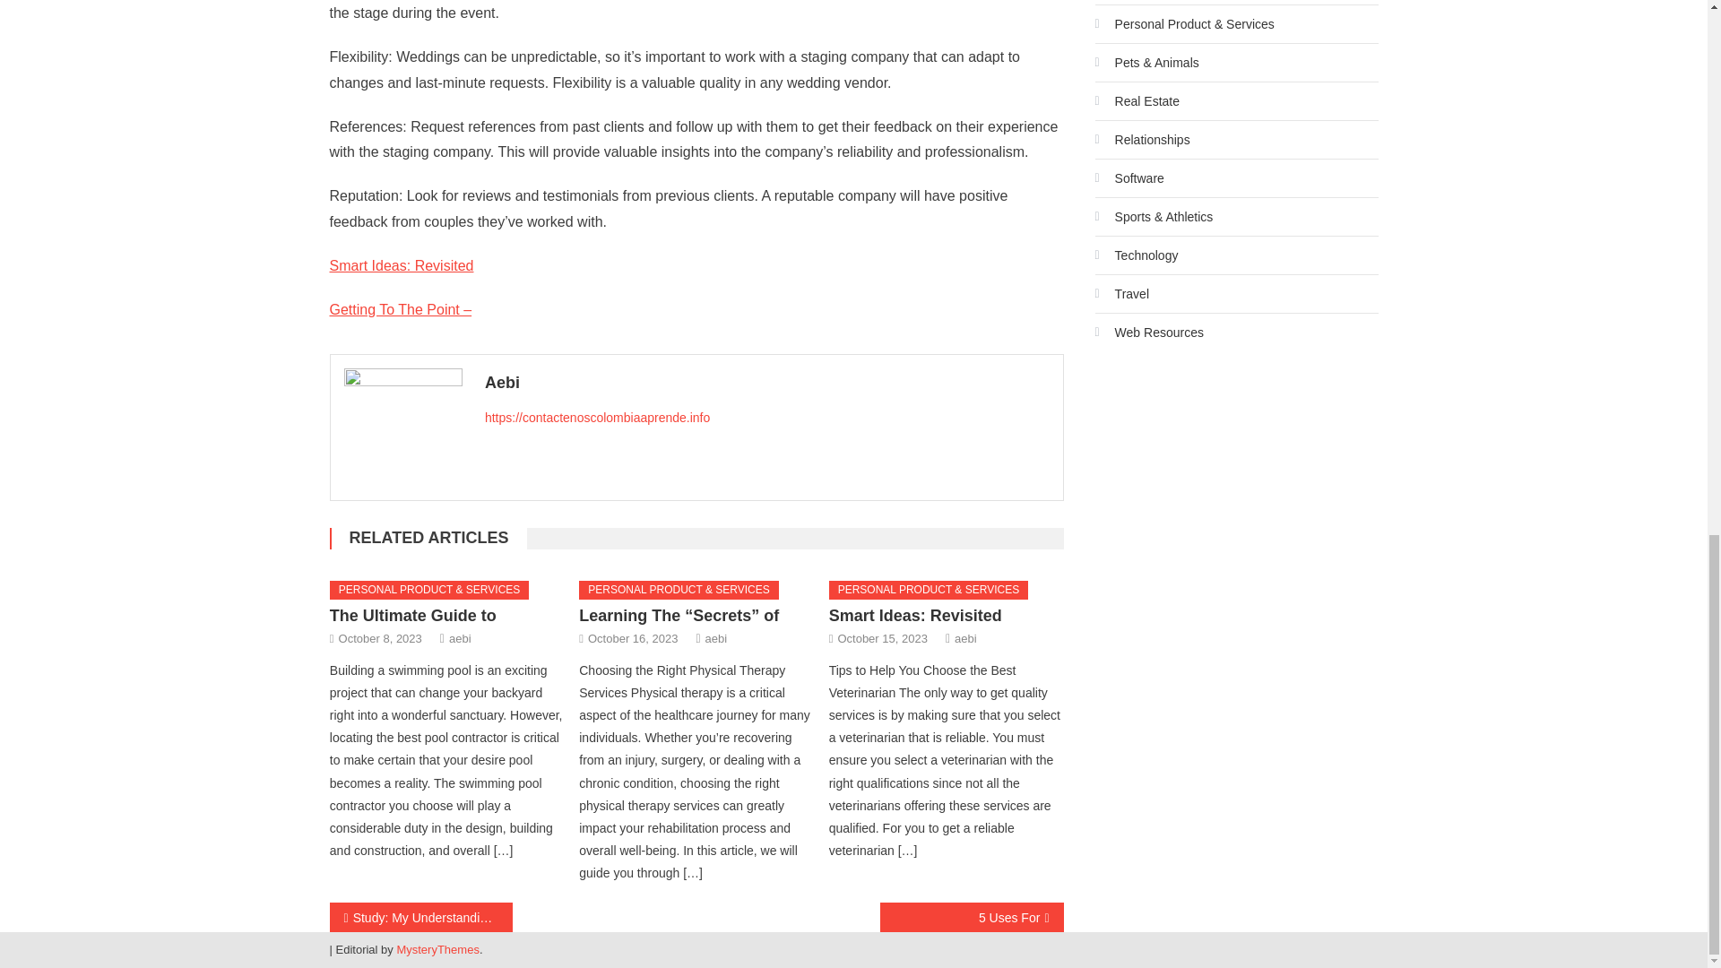  Describe the element at coordinates (413, 615) in the screenshot. I see `The Ultimate Guide to` at that location.